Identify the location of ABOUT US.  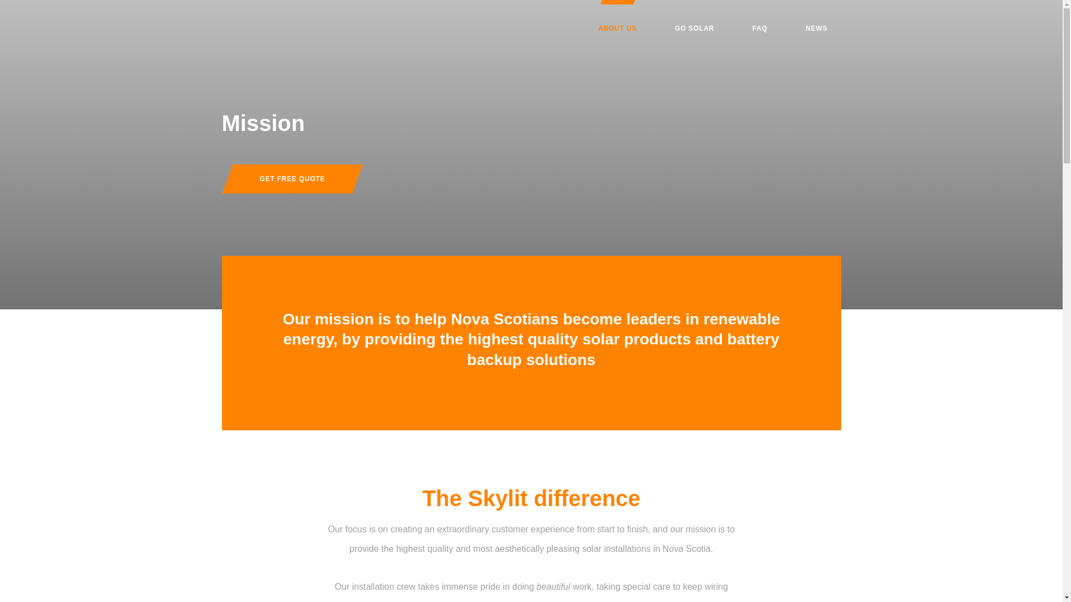
(617, 28).